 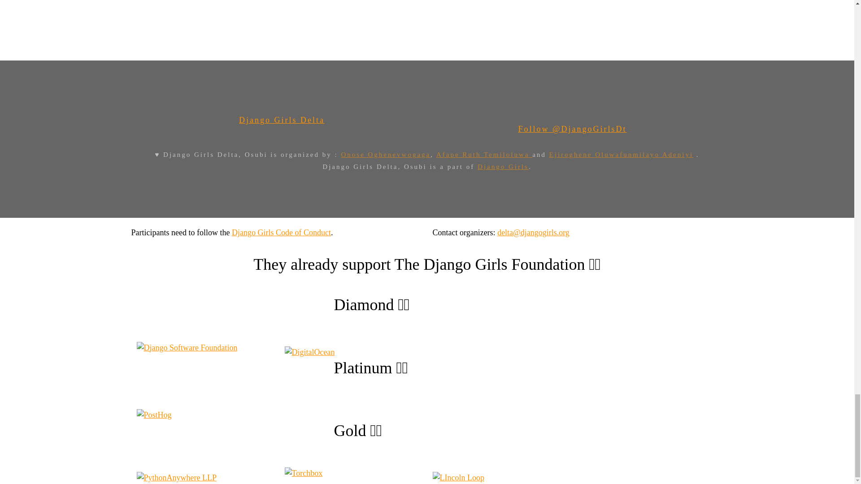 I want to click on Django Girls, so click(x=503, y=167).